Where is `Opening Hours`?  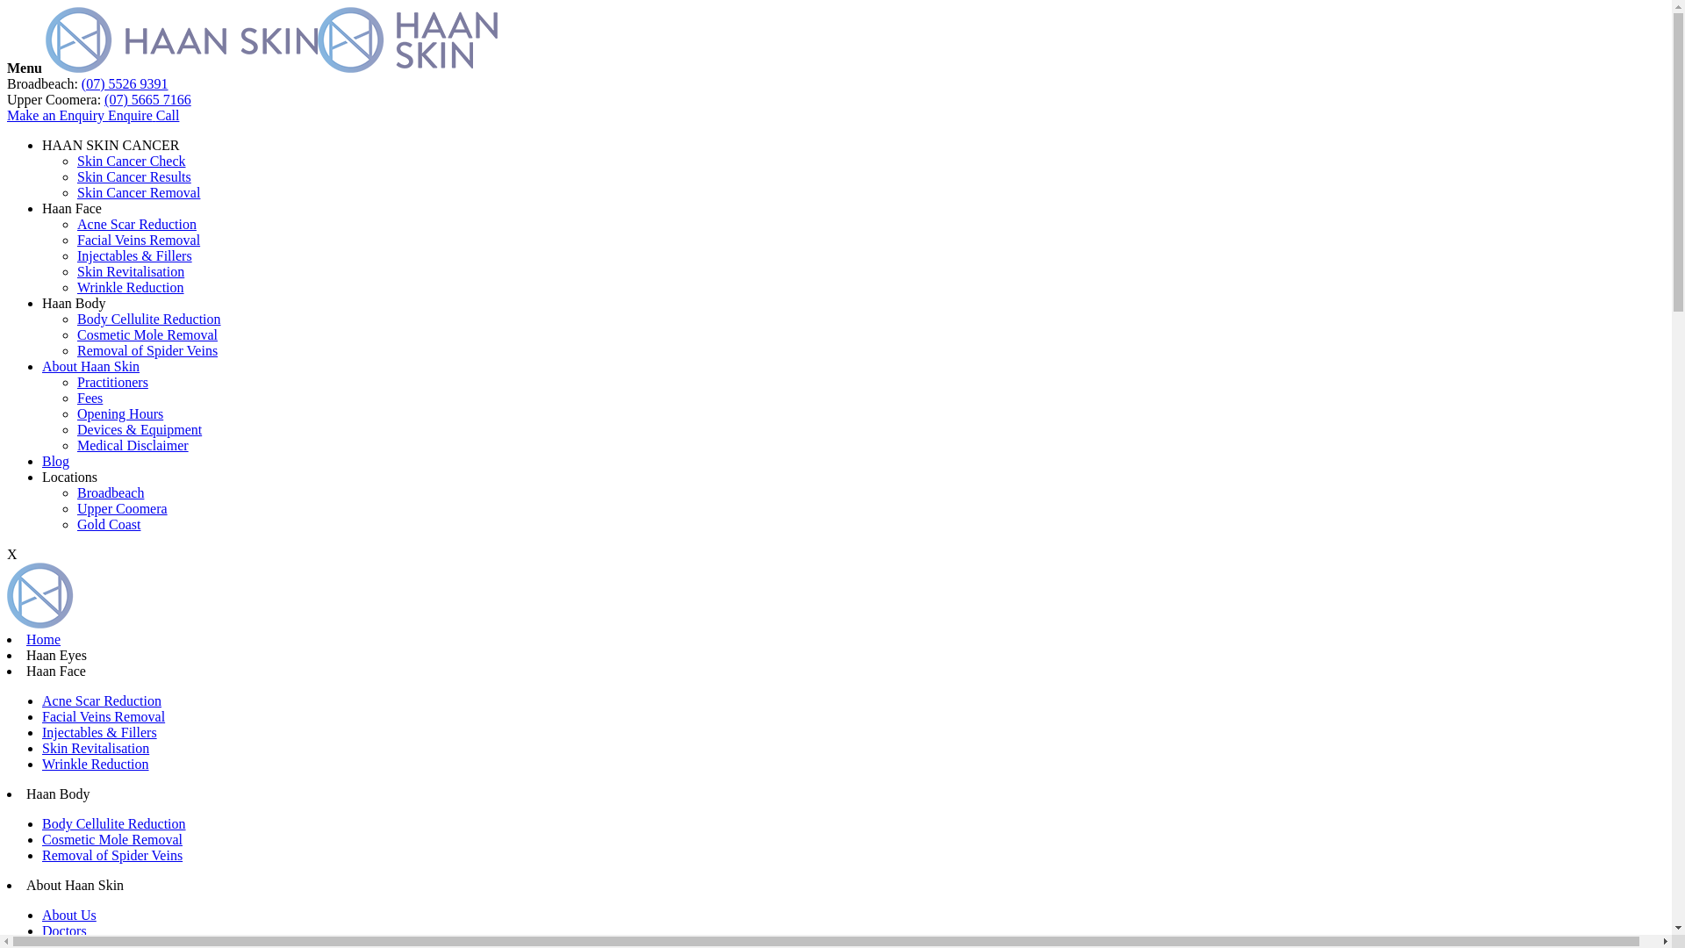
Opening Hours is located at coordinates (120, 414).